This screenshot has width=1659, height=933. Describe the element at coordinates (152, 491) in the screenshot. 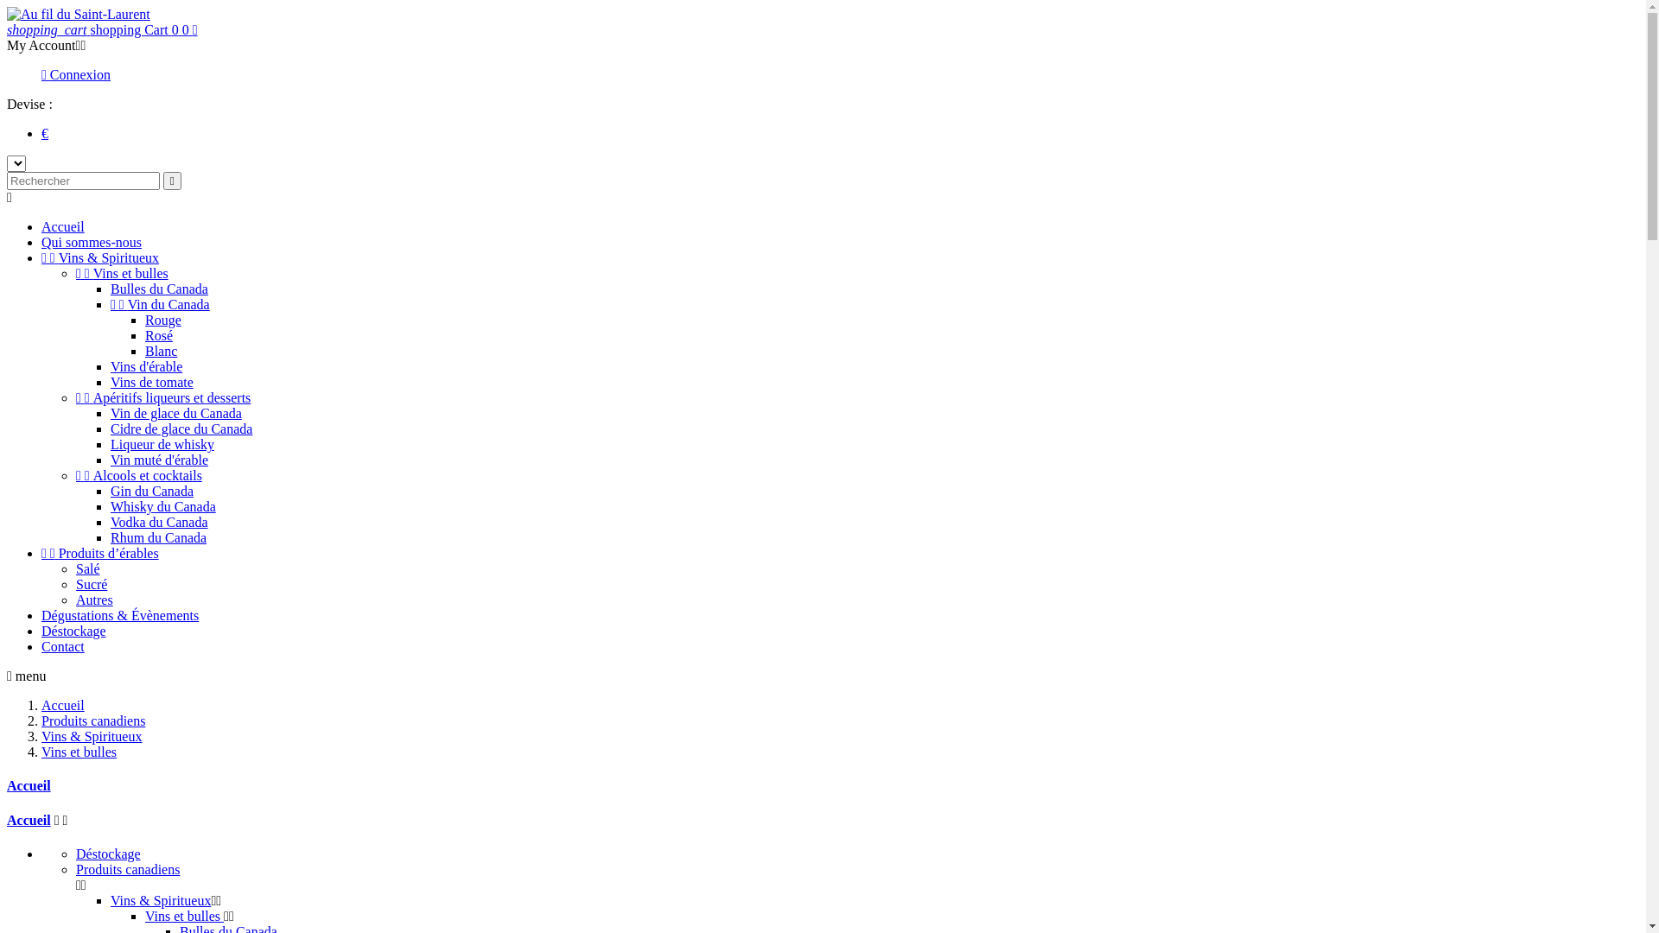

I see `Gin du Canada` at that location.